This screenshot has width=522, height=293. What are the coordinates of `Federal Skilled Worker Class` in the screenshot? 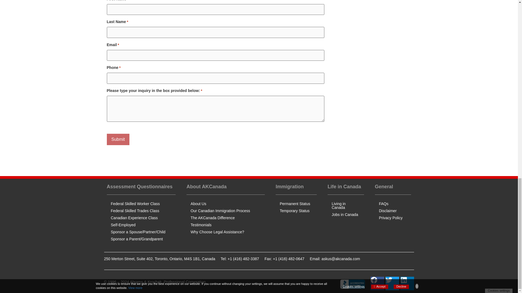 It's located at (141, 203).